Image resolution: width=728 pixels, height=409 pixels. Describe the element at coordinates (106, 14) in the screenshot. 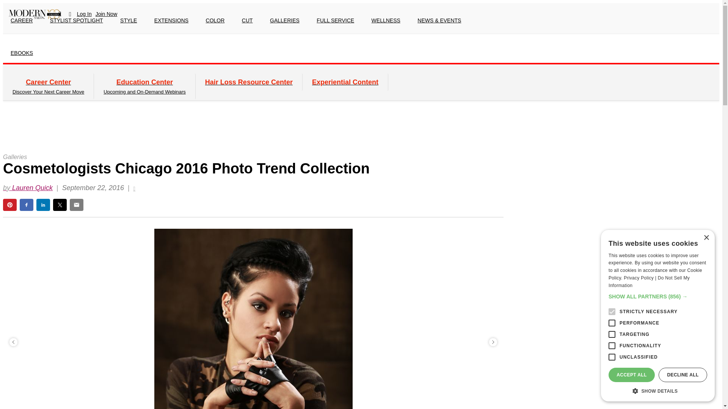

I see `Join Now` at that location.